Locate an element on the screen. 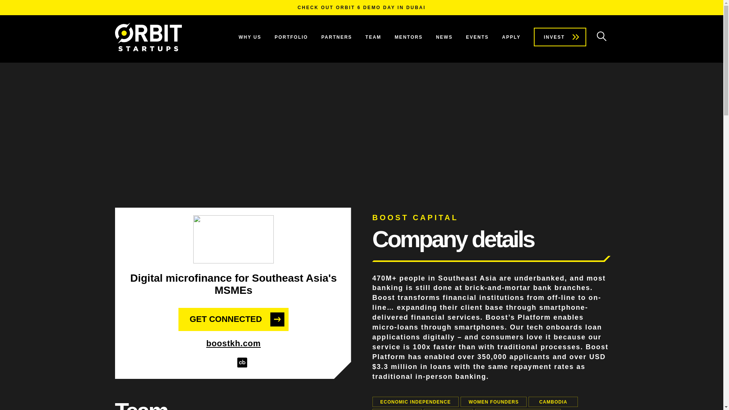  APPLY is located at coordinates (511, 37).